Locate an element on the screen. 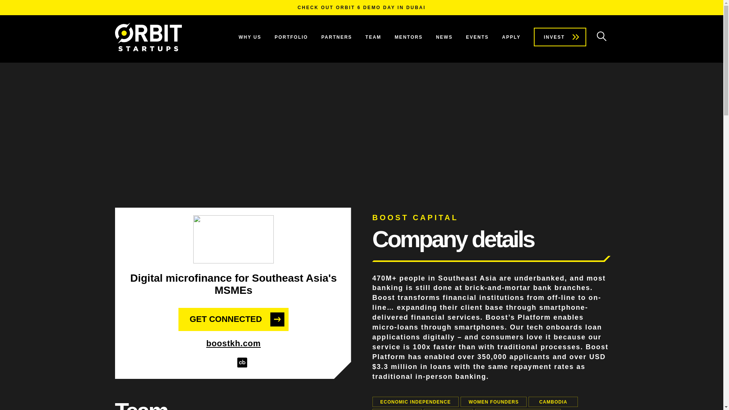  APPLY is located at coordinates (511, 37).